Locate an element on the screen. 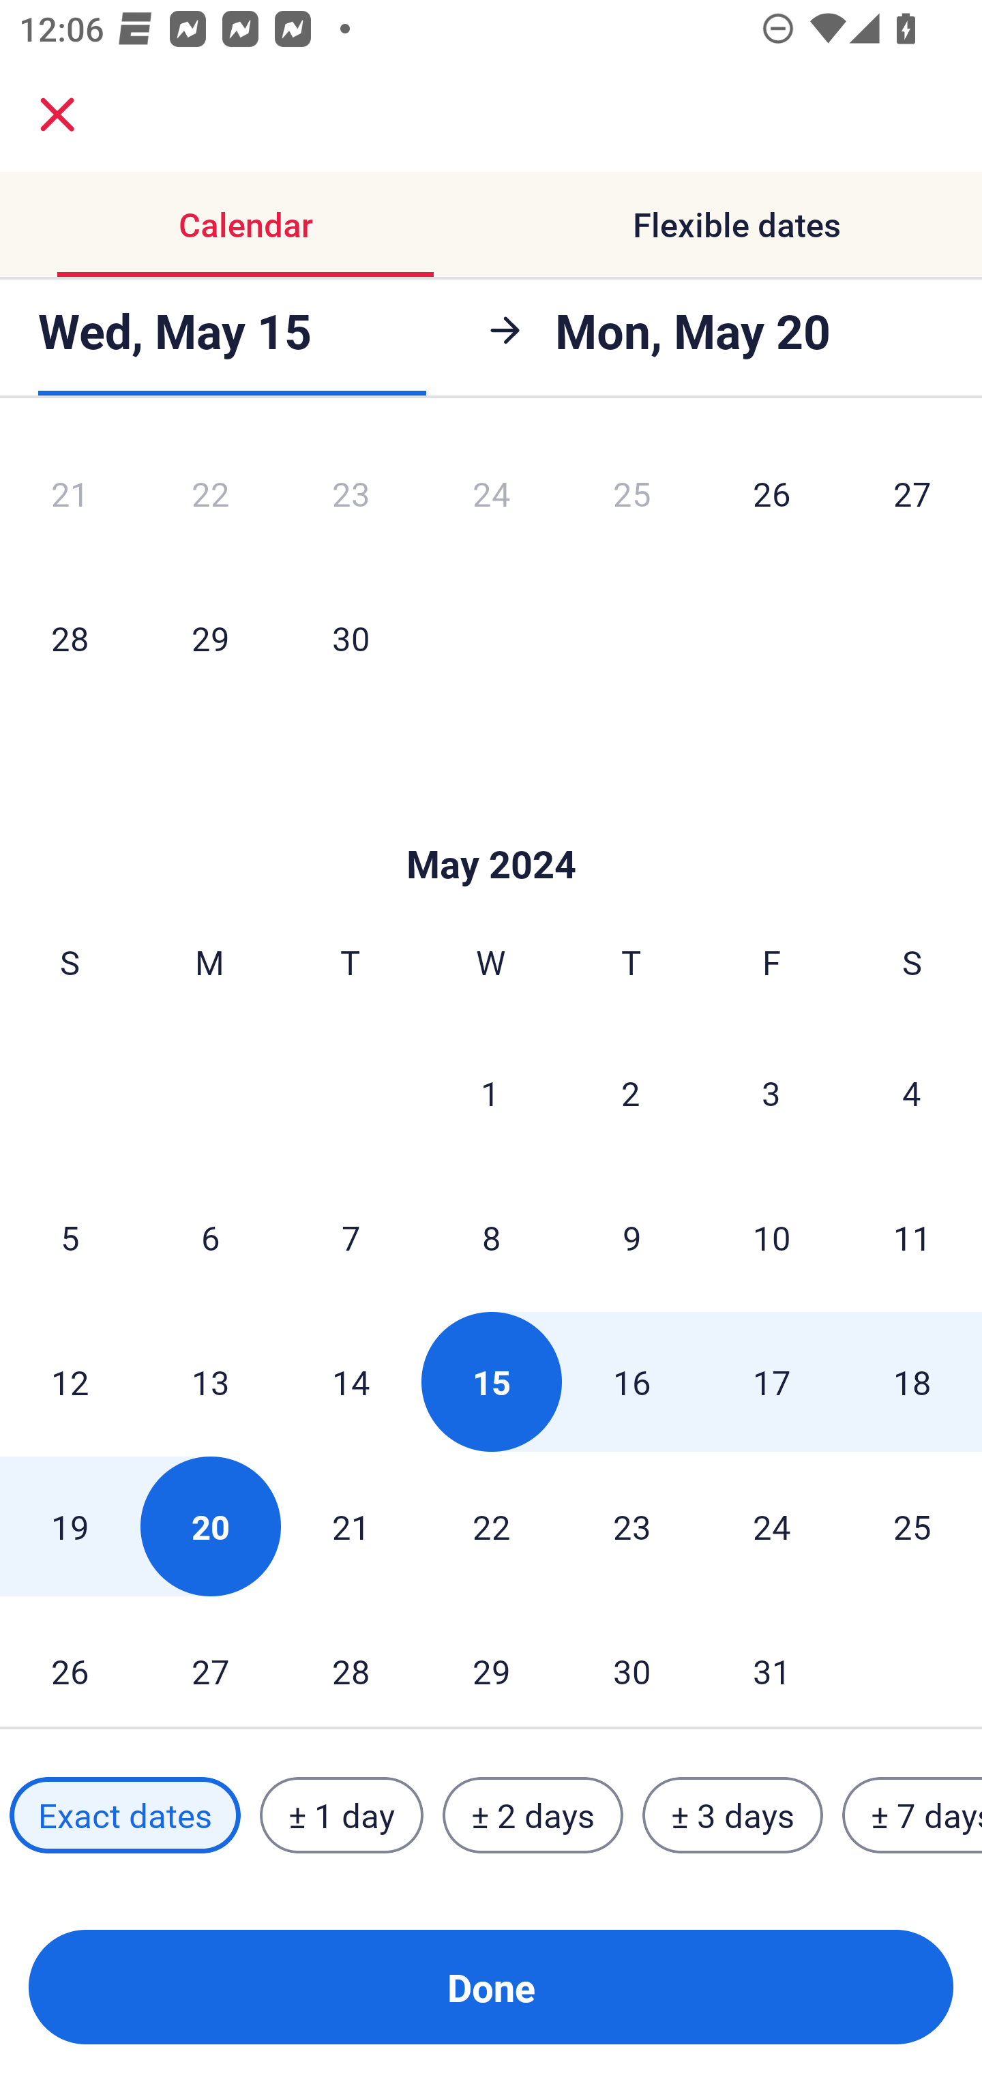  29 Monday, April 29, 2024 is located at coordinates (210, 637).